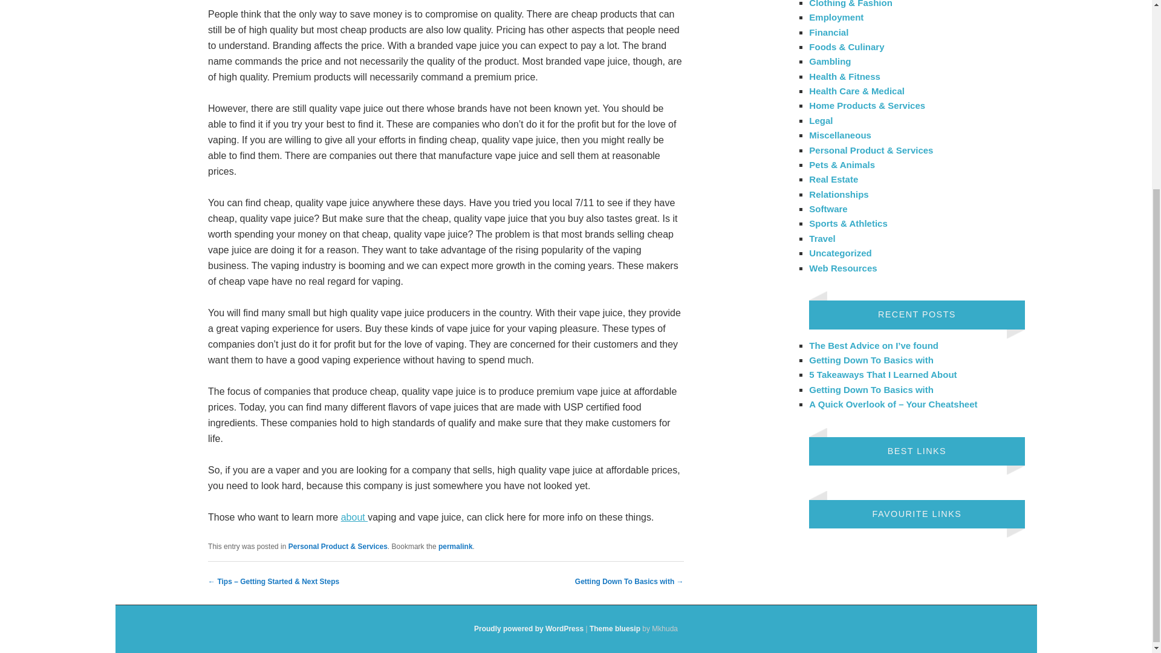  I want to click on Employment, so click(836, 17).